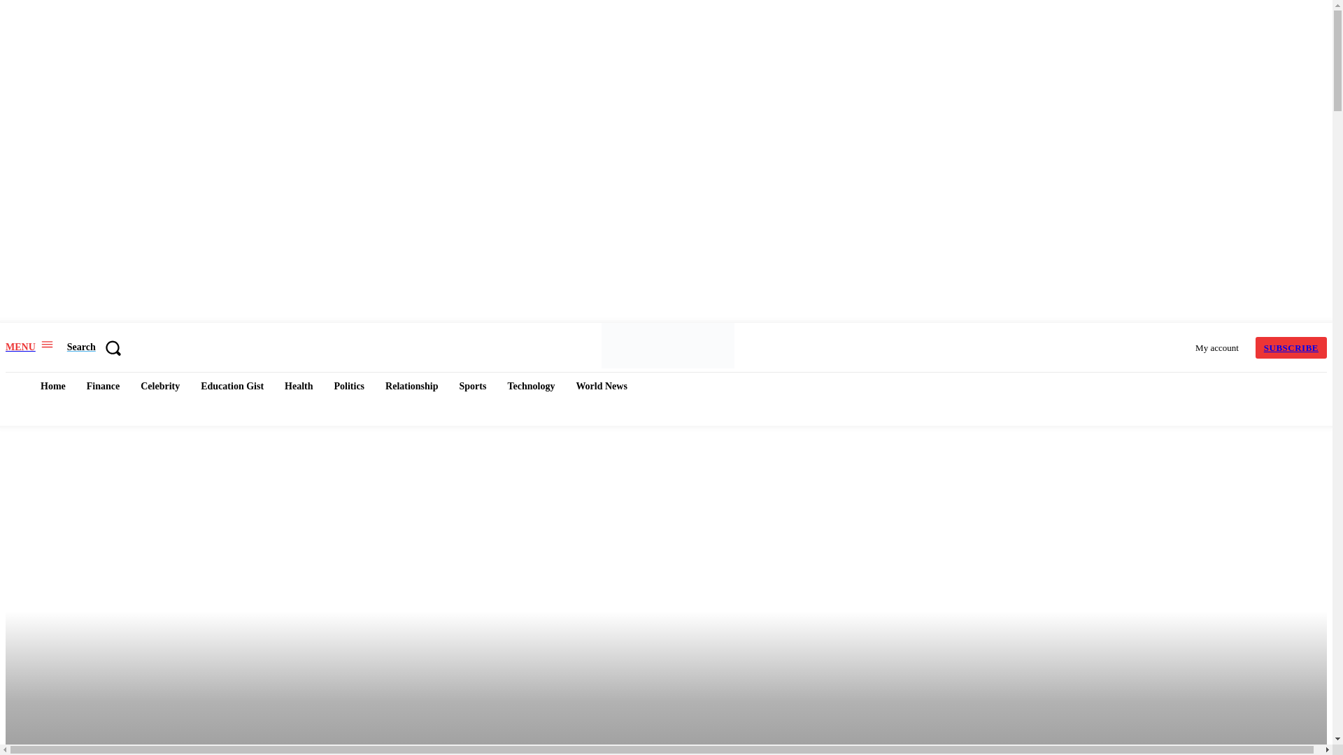 This screenshot has height=755, width=1343. Describe the element at coordinates (1291, 347) in the screenshot. I see `Subscribe` at that location.